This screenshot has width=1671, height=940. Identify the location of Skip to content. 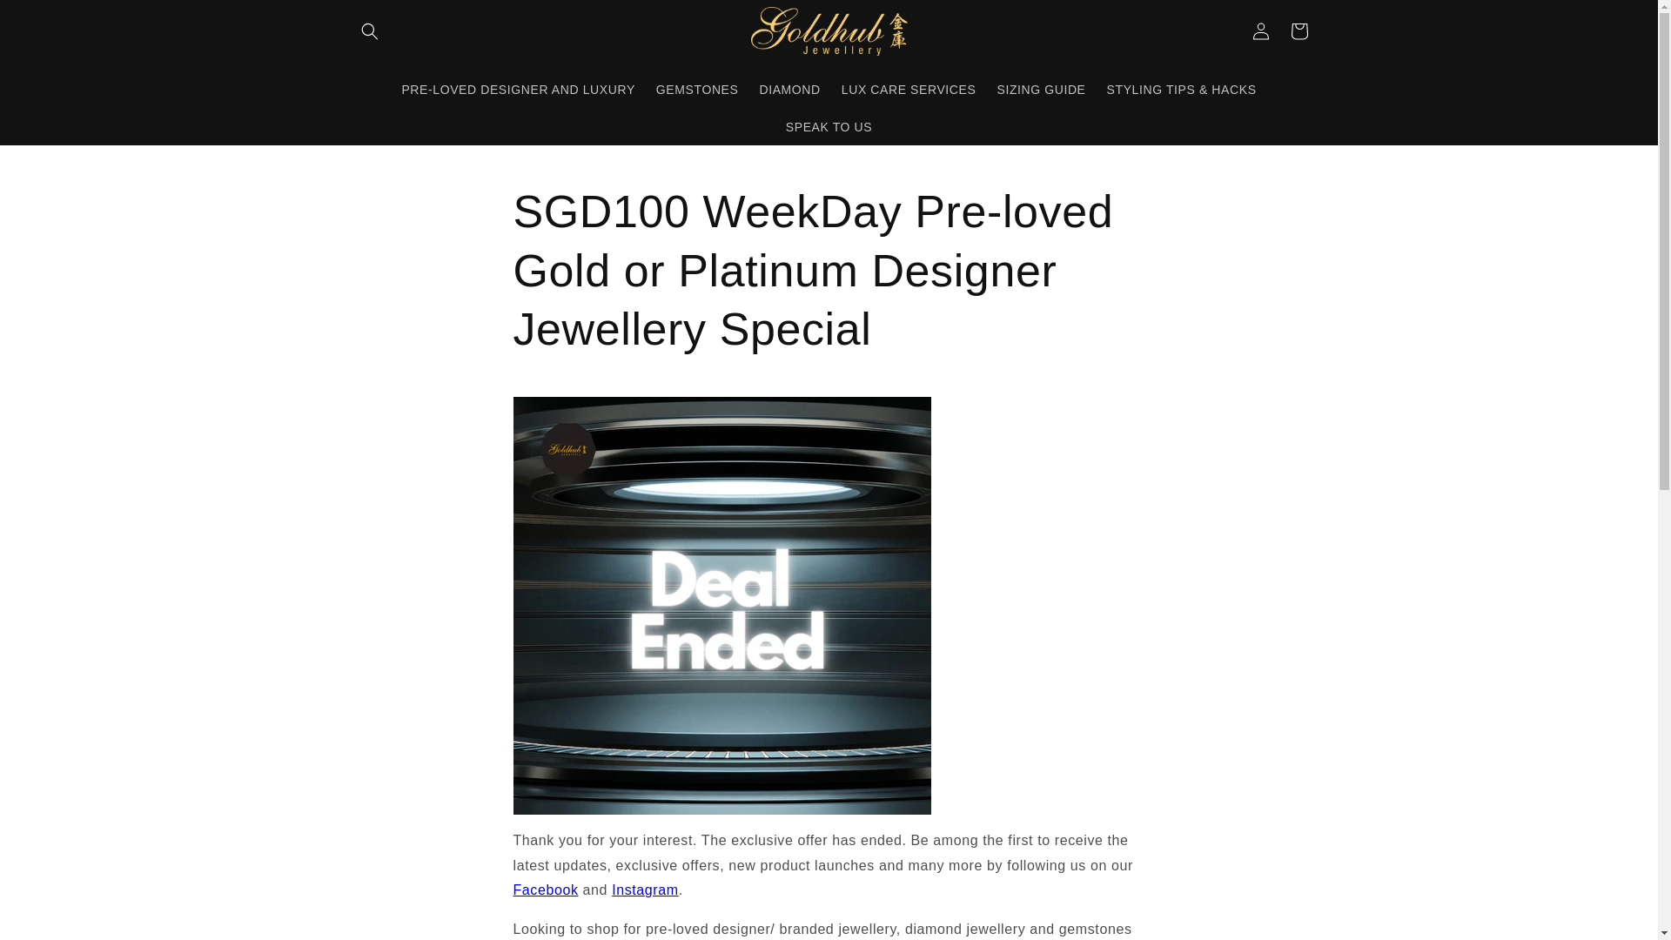
(52, 20).